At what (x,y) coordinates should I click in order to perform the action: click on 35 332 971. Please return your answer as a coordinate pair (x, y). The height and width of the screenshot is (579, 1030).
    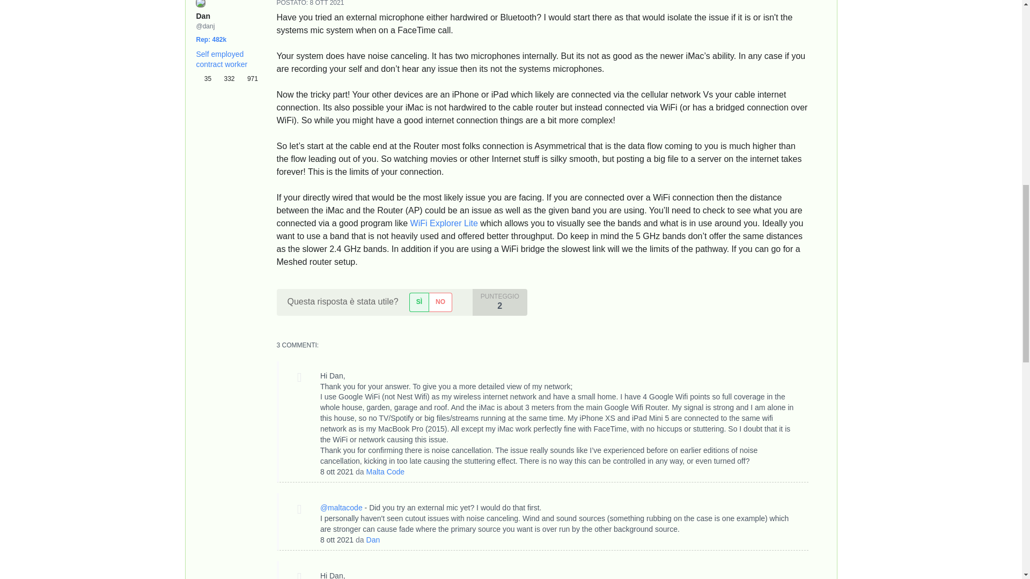
    Looking at the image, I should click on (227, 79).